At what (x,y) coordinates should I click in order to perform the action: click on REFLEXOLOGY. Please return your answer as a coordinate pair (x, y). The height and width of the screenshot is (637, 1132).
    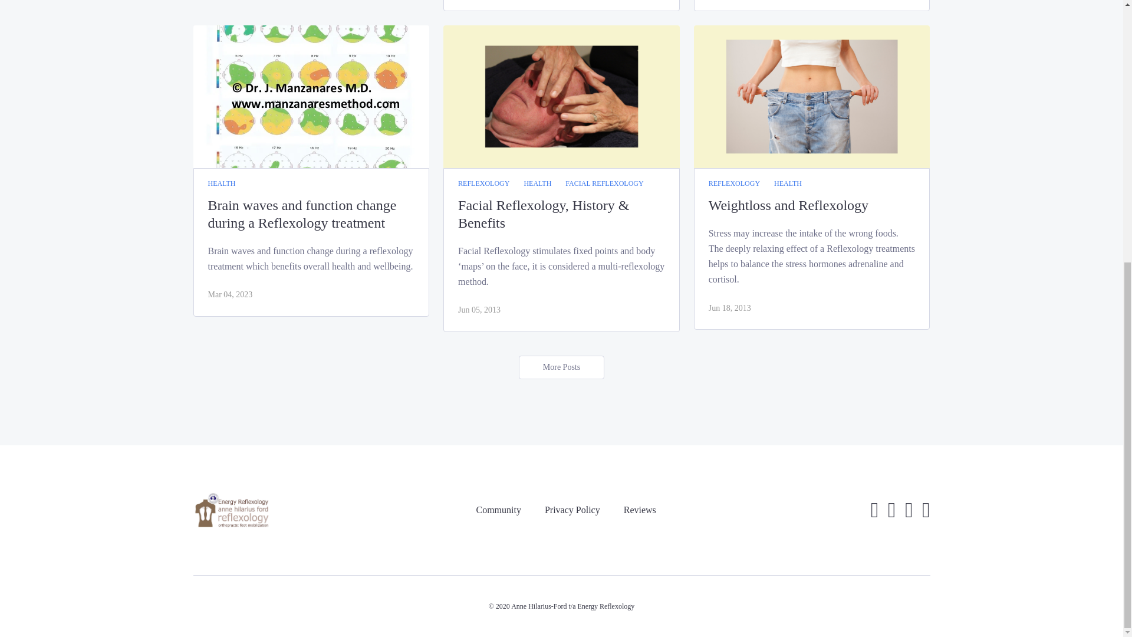
    Looking at the image, I should click on (483, 184).